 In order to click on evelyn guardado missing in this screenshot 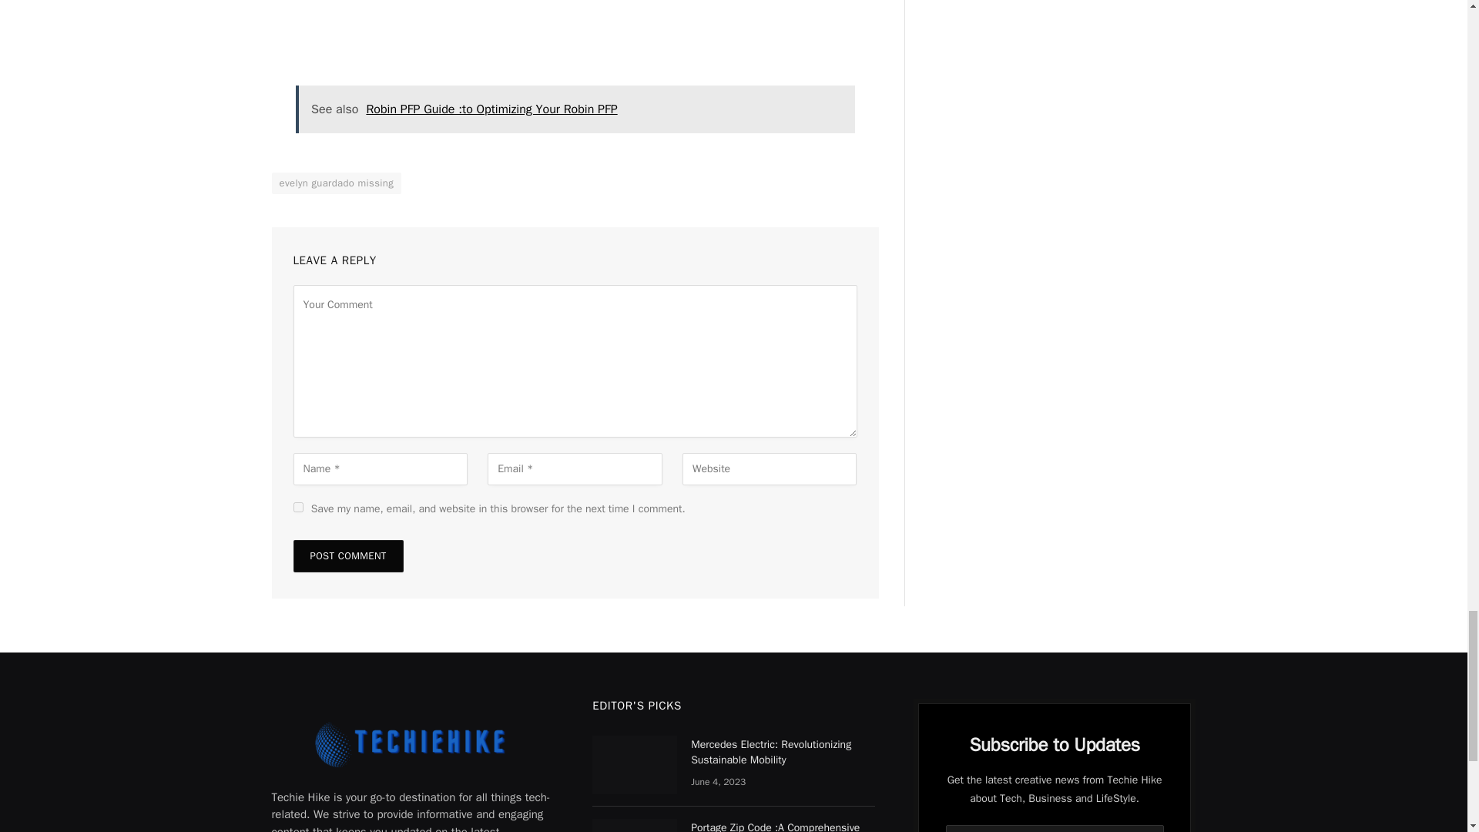, I will do `click(336, 183)`.